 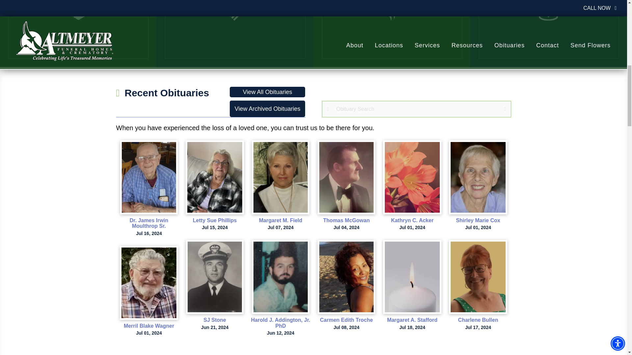 What do you see at coordinates (267, 108) in the screenshot?
I see `View Archived Obituaries` at bounding box center [267, 108].